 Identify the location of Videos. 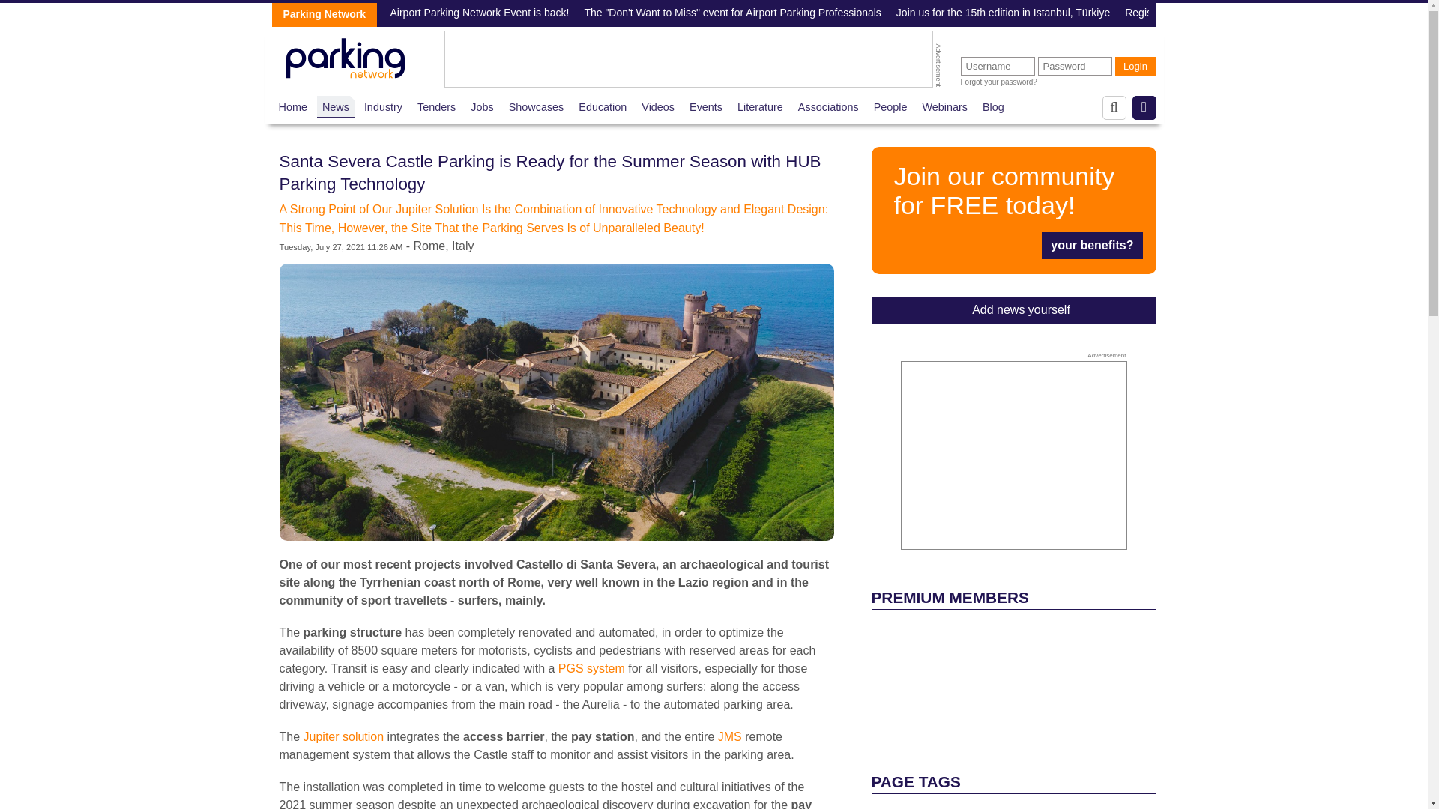
(658, 106).